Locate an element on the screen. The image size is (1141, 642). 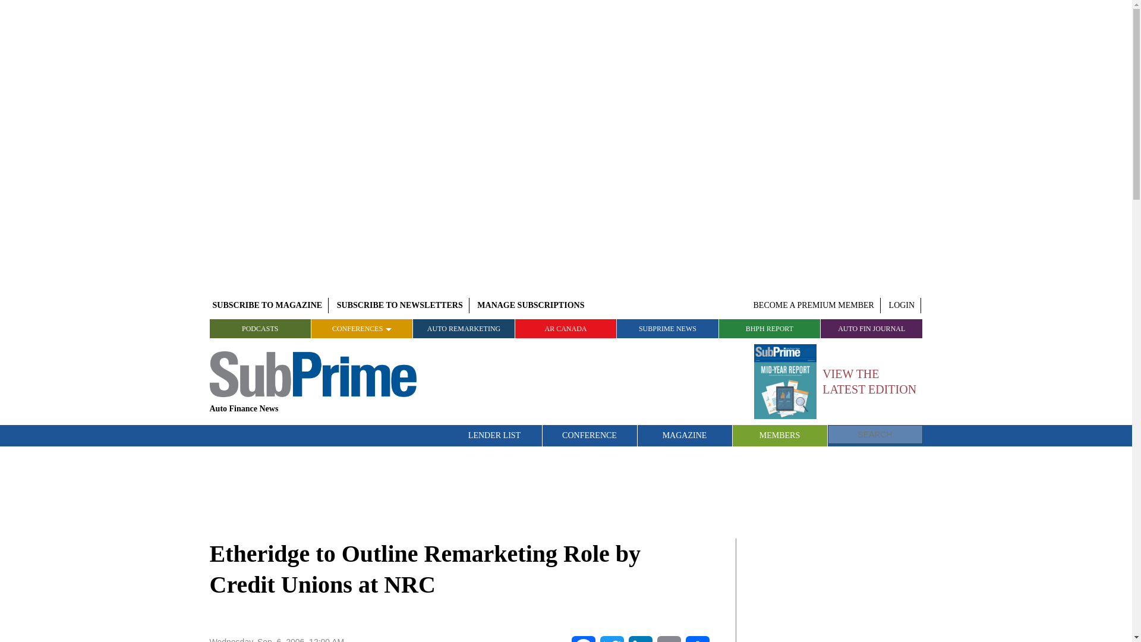
PODCASTS is located at coordinates (259, 328).